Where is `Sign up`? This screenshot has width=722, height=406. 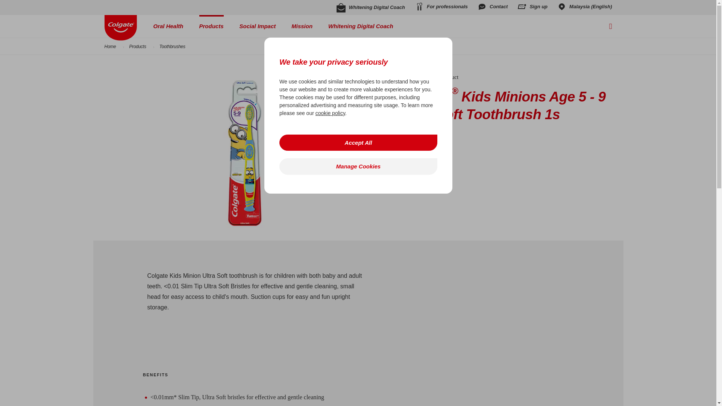
Sign up is located at coordinates (532, 6).